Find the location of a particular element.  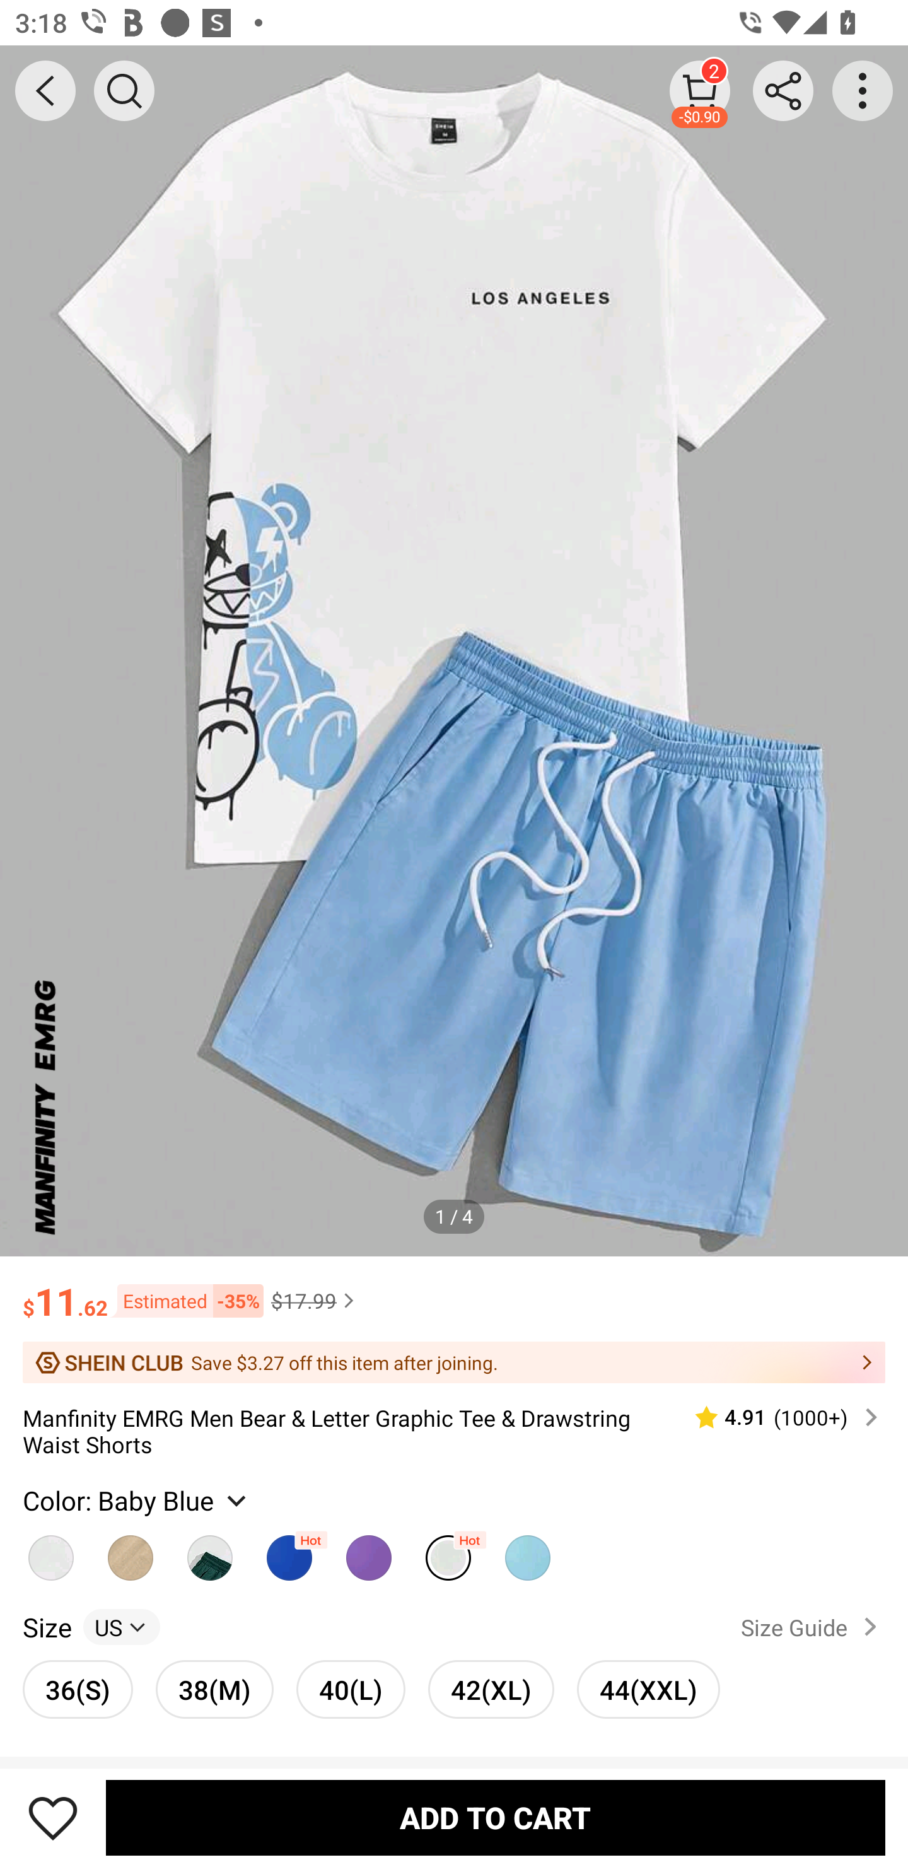

4.91 (1000‎+) is located at coordinates (777, 1417).